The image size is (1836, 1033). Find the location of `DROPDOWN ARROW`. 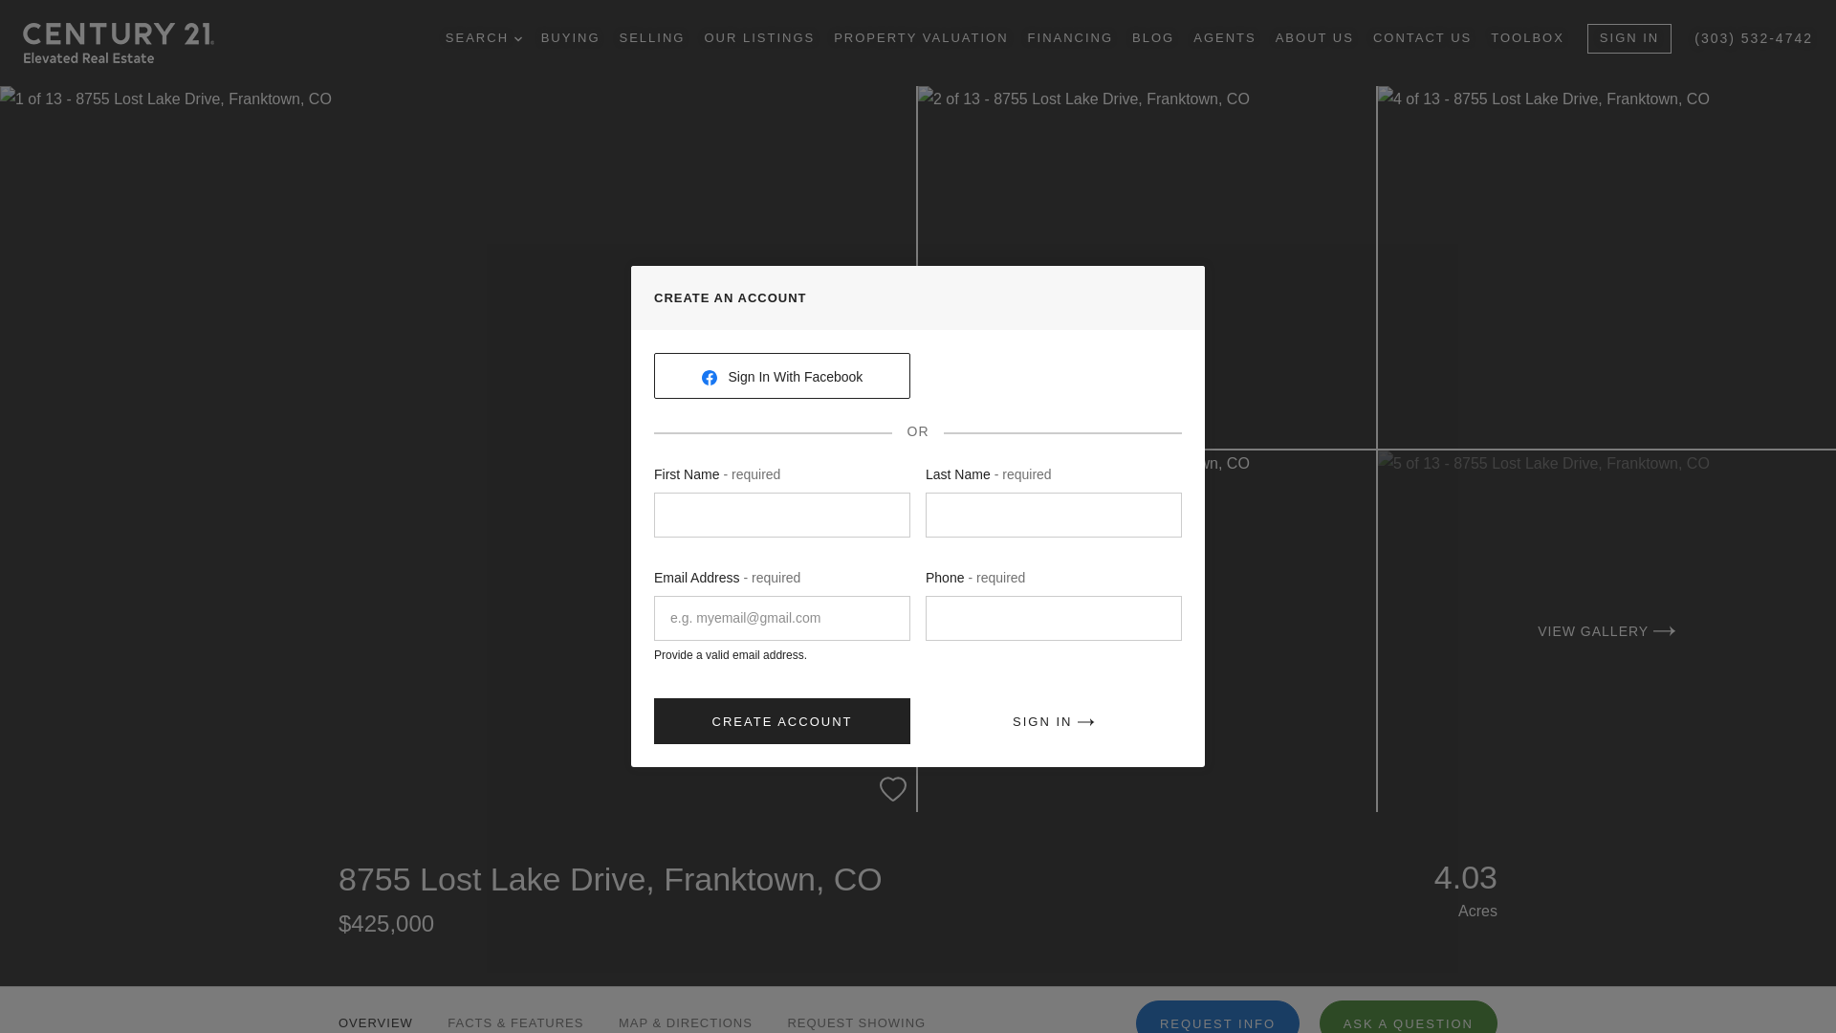

DROPDOWN ARROW is located at coordinates (517, 38).